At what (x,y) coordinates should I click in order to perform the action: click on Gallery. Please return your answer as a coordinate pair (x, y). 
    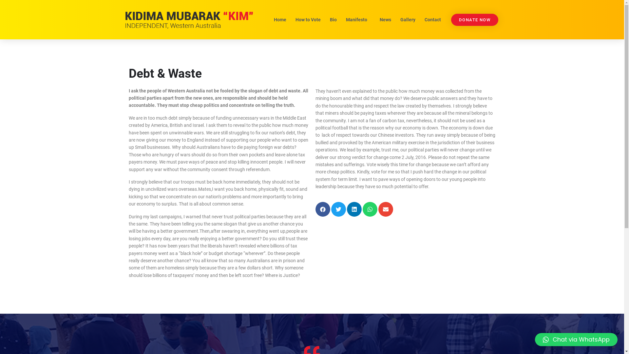
    Looking at the image, I should click on (408, 20).